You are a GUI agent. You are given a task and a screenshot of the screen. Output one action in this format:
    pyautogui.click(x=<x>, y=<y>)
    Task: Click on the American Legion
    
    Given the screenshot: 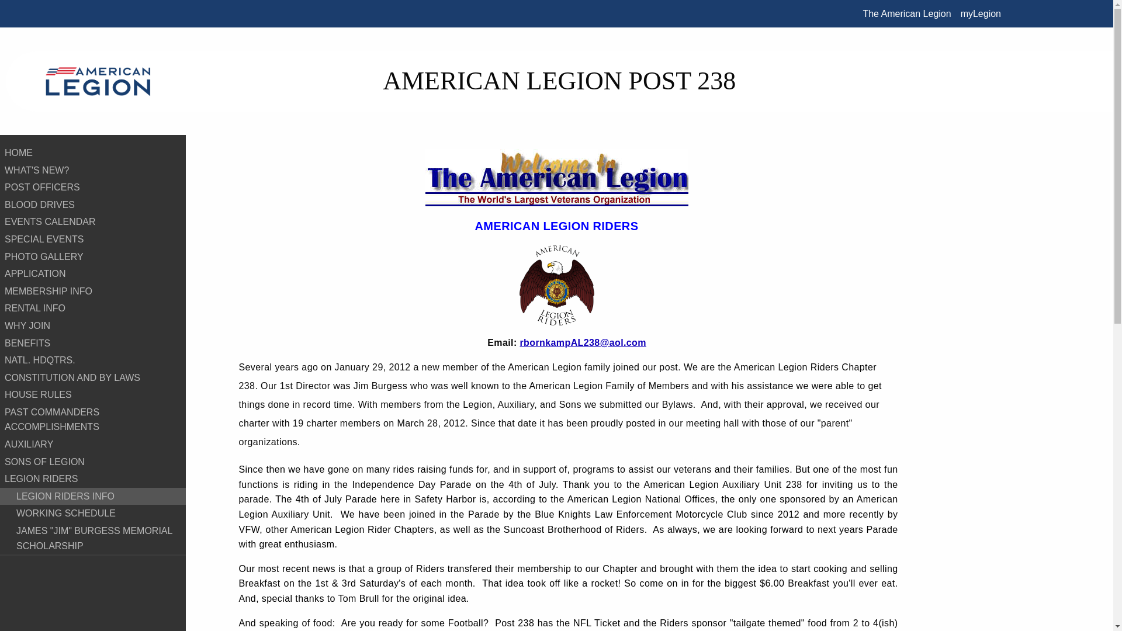 What is the action you would take?
    pyautogui.click(x=98, y=81)
    